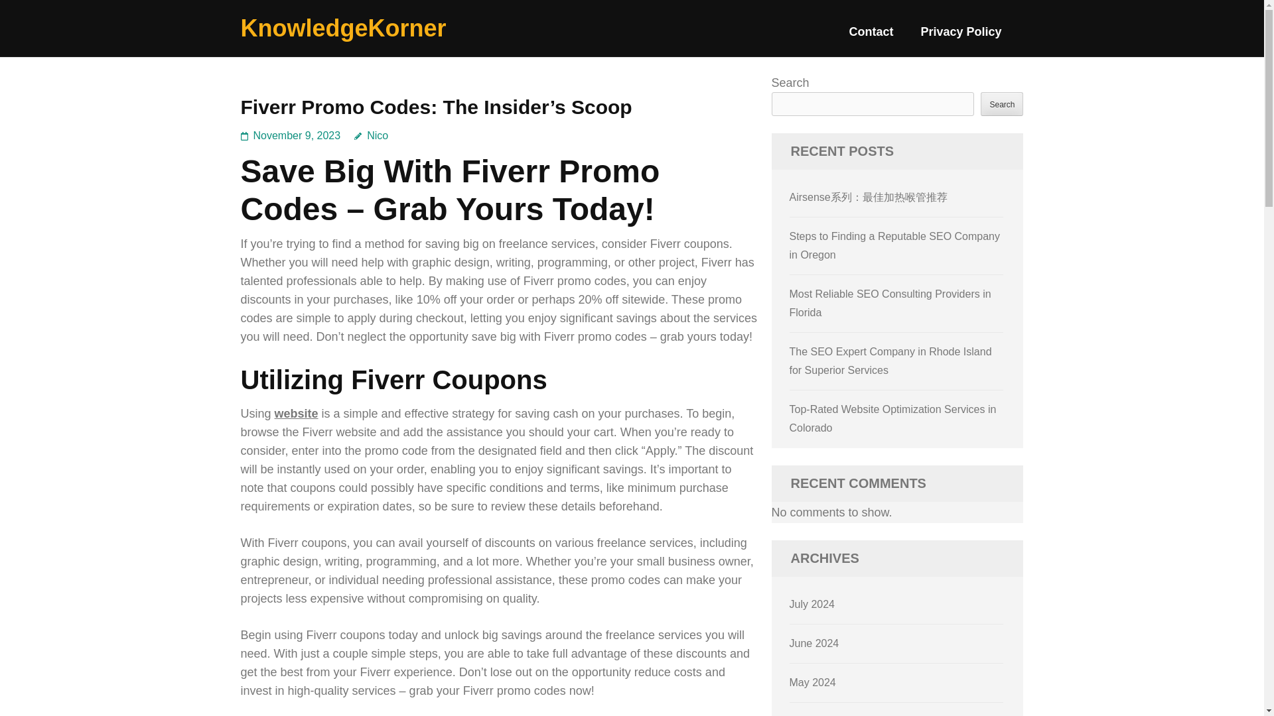 Image resolution: width=1274 pixels, height=716 pixels. What do you see at coordinates (890, 361) in the screenshot?
I see `The SEO Expert Company in Rhode Island for Superior Services` at bounding box center [890, 361].